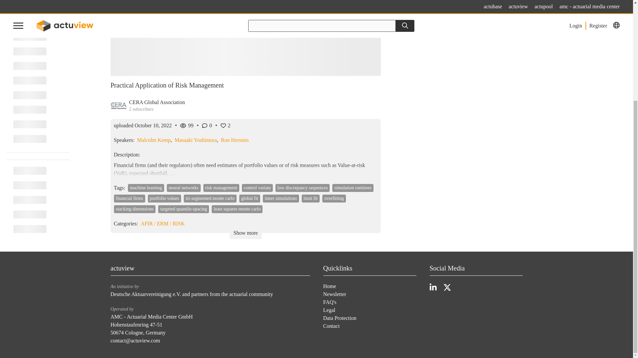 The image size is (638, 358). Describe the element at coordinates (196, 140) in the screenshot. I see `Masaaki Yoshimura` at that location.